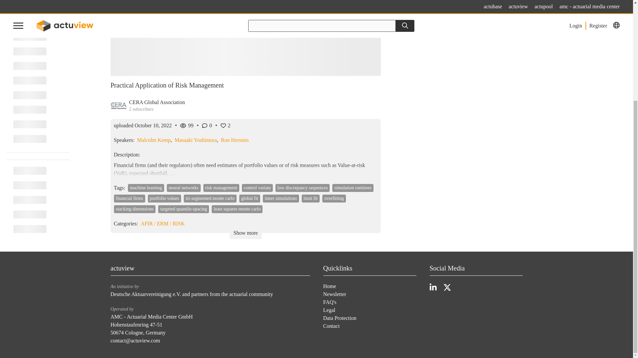 The image size is (638, 358). Describe the element at coordinates (196, 140) in the screenshot. I see `Masaaki Yoshimura` at that location.